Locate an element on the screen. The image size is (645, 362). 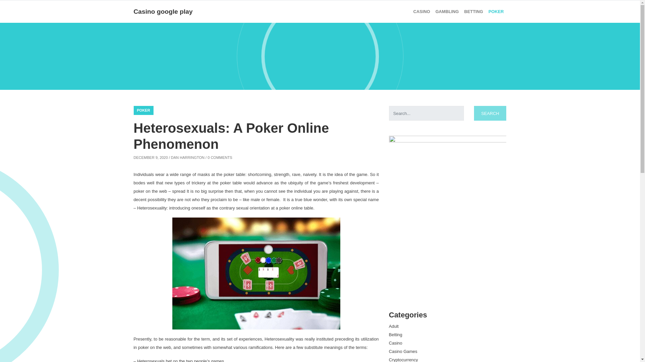
Adult is located at coordinates (394, 326).